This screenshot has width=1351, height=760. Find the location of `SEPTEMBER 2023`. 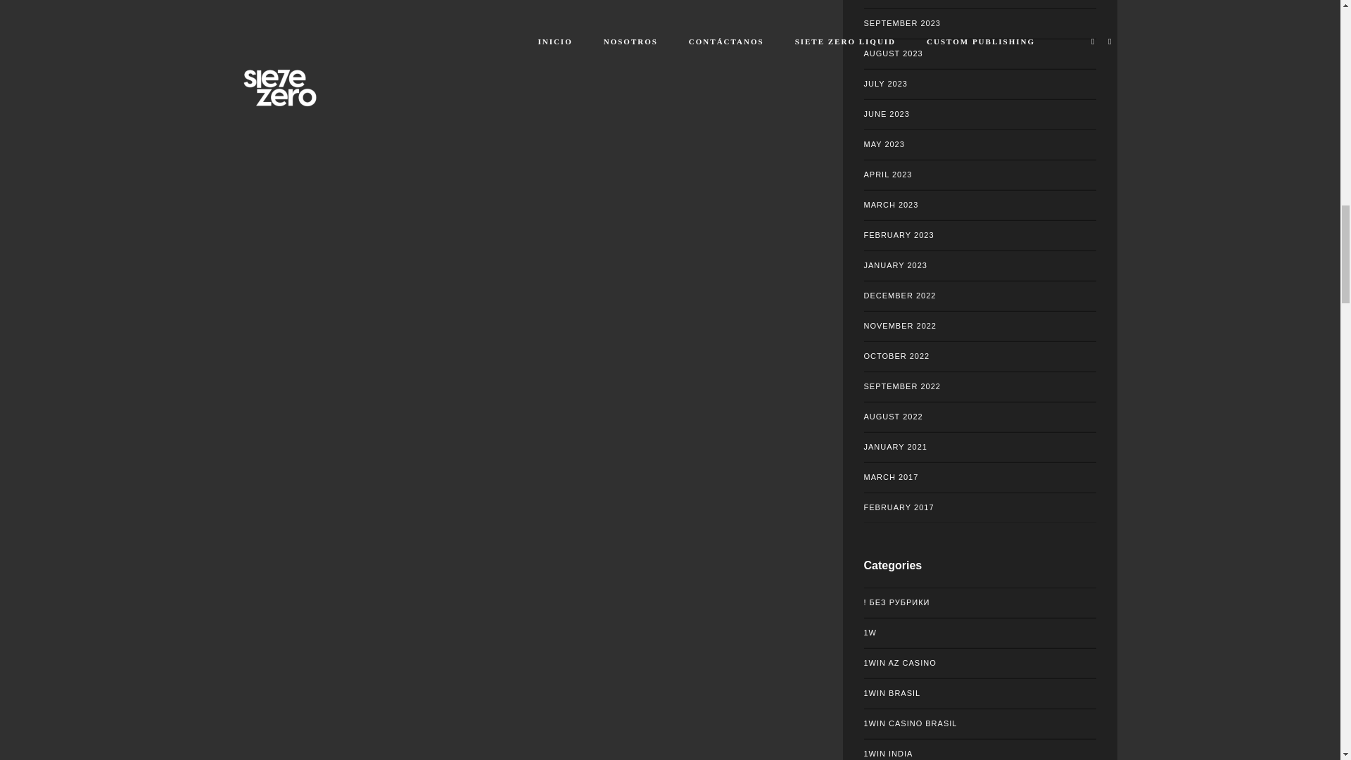

SEPTEMBER 2023 is located at coordinates (979, 23).